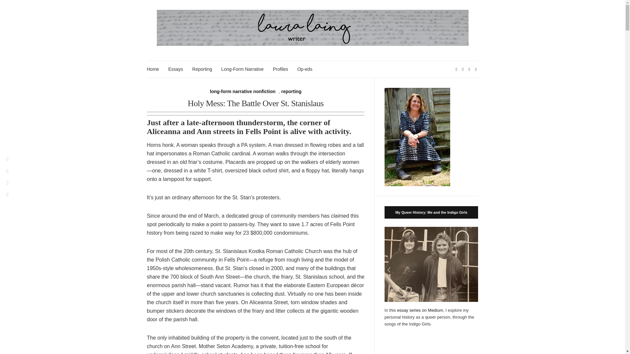 This screenshot has height=354, width=630. I want to click on essay series on Medium, so click(420, 310).